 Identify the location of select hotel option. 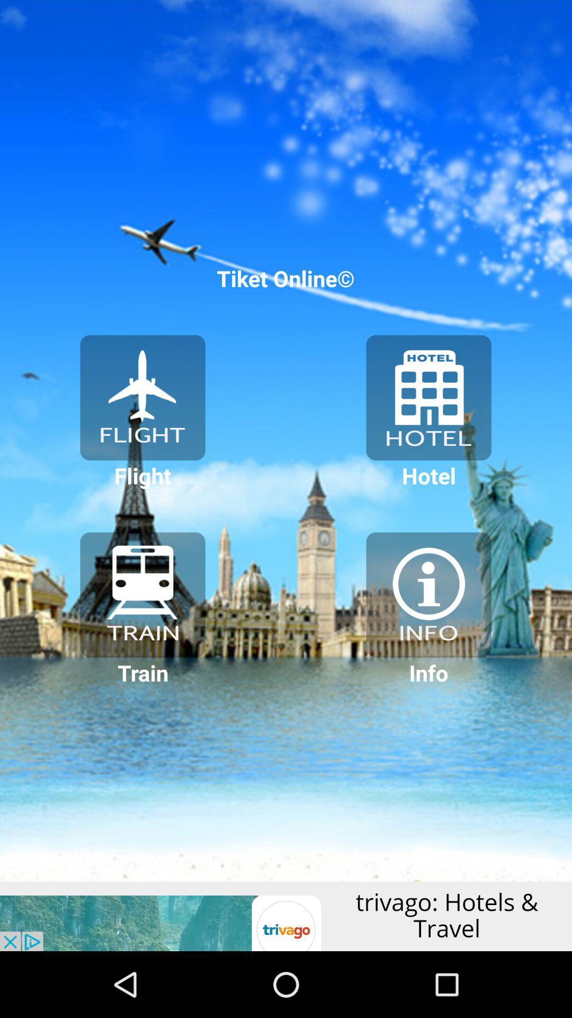
(428, 398).